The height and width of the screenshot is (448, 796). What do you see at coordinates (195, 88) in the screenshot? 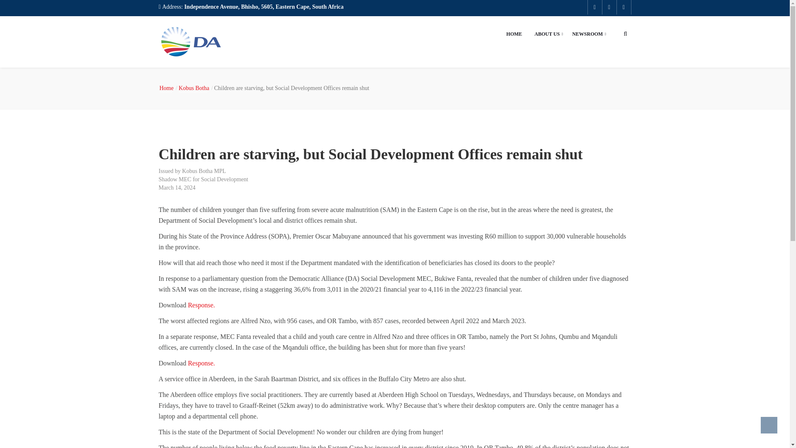
I see `Kobus Botha` at bounding box center [195, 88].